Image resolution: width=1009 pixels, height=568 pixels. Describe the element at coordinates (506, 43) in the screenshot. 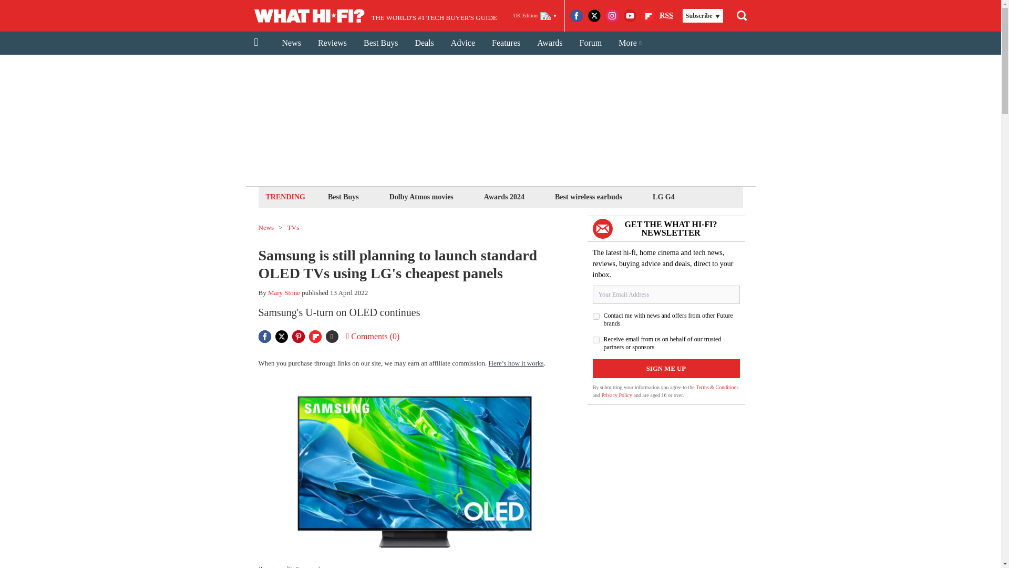

I see `Features` at that location.